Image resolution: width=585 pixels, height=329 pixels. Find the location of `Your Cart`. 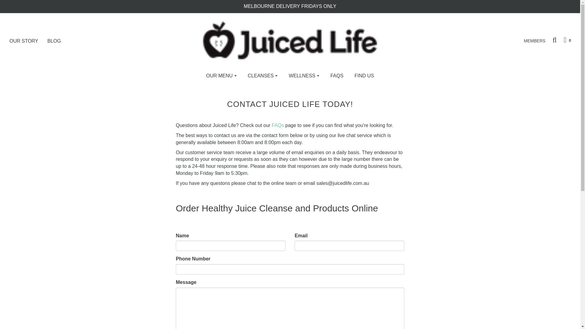

Your Cart is located at coordinates (564, 40).